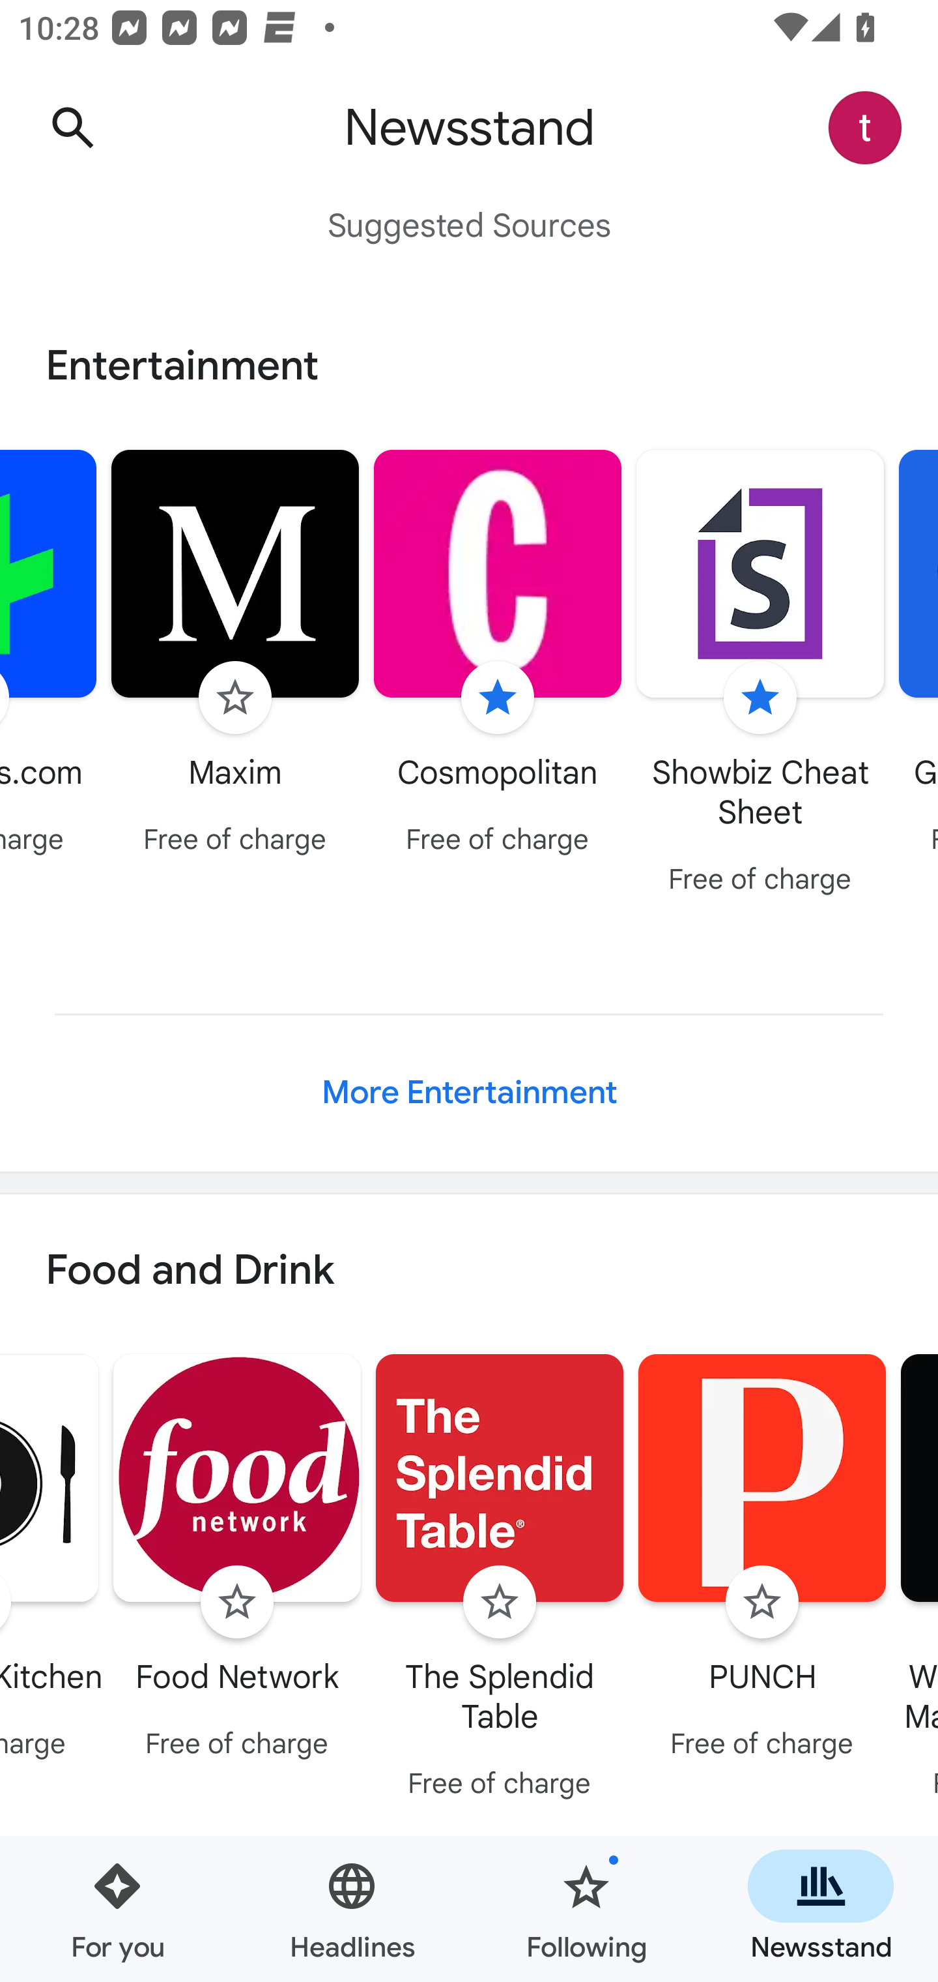 The width and height of the screenshot is (938, 1982). I want to click on Headlines, so click(352, 1909).